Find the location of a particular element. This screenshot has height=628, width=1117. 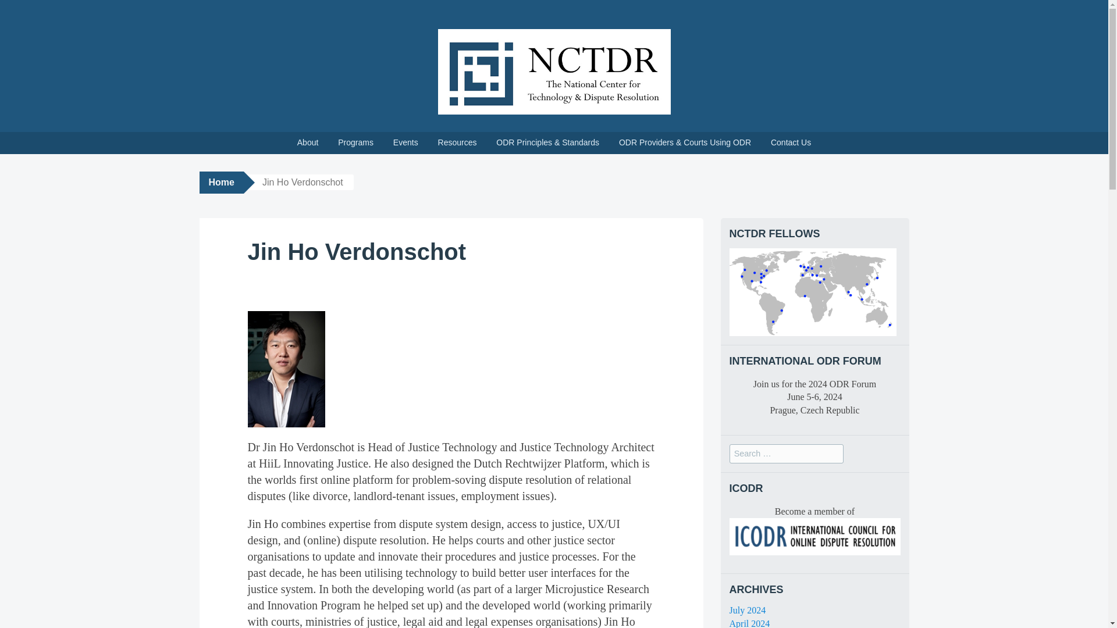

Events is located at coordinates (405, 142).